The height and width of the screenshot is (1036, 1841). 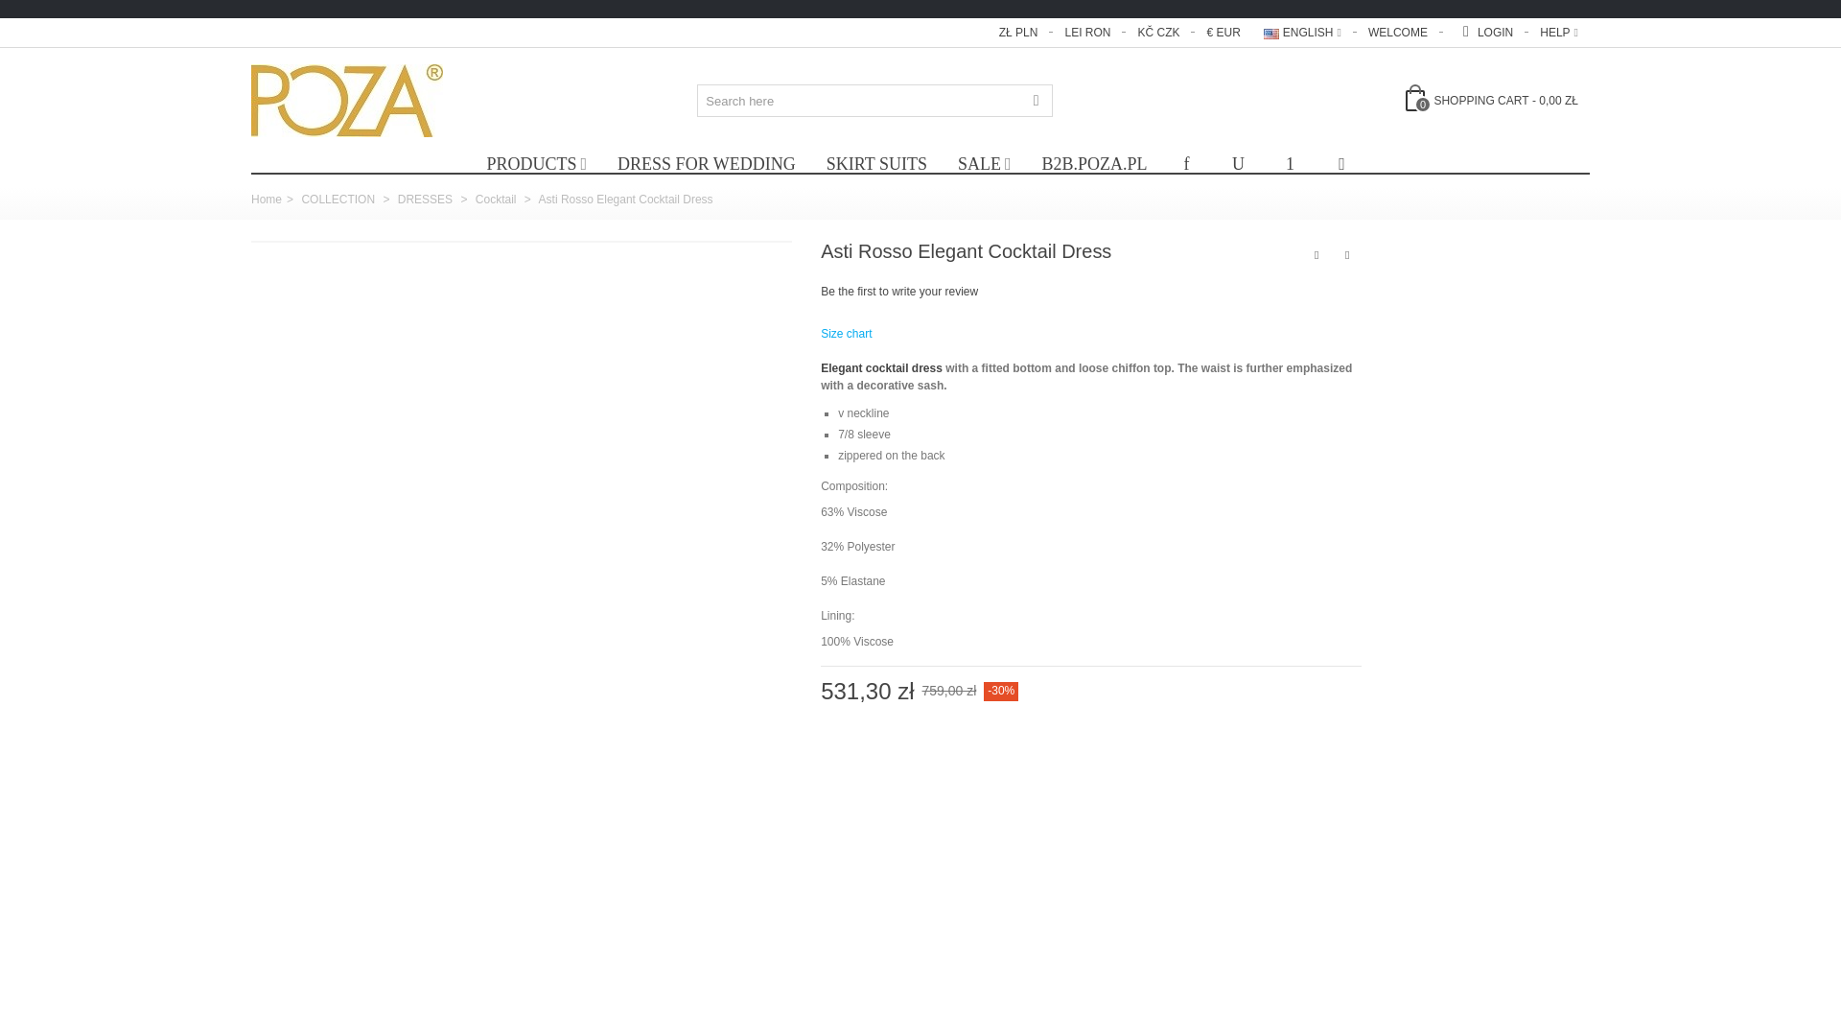 I want to click on LEI RON, so click(x=1089, y=33).